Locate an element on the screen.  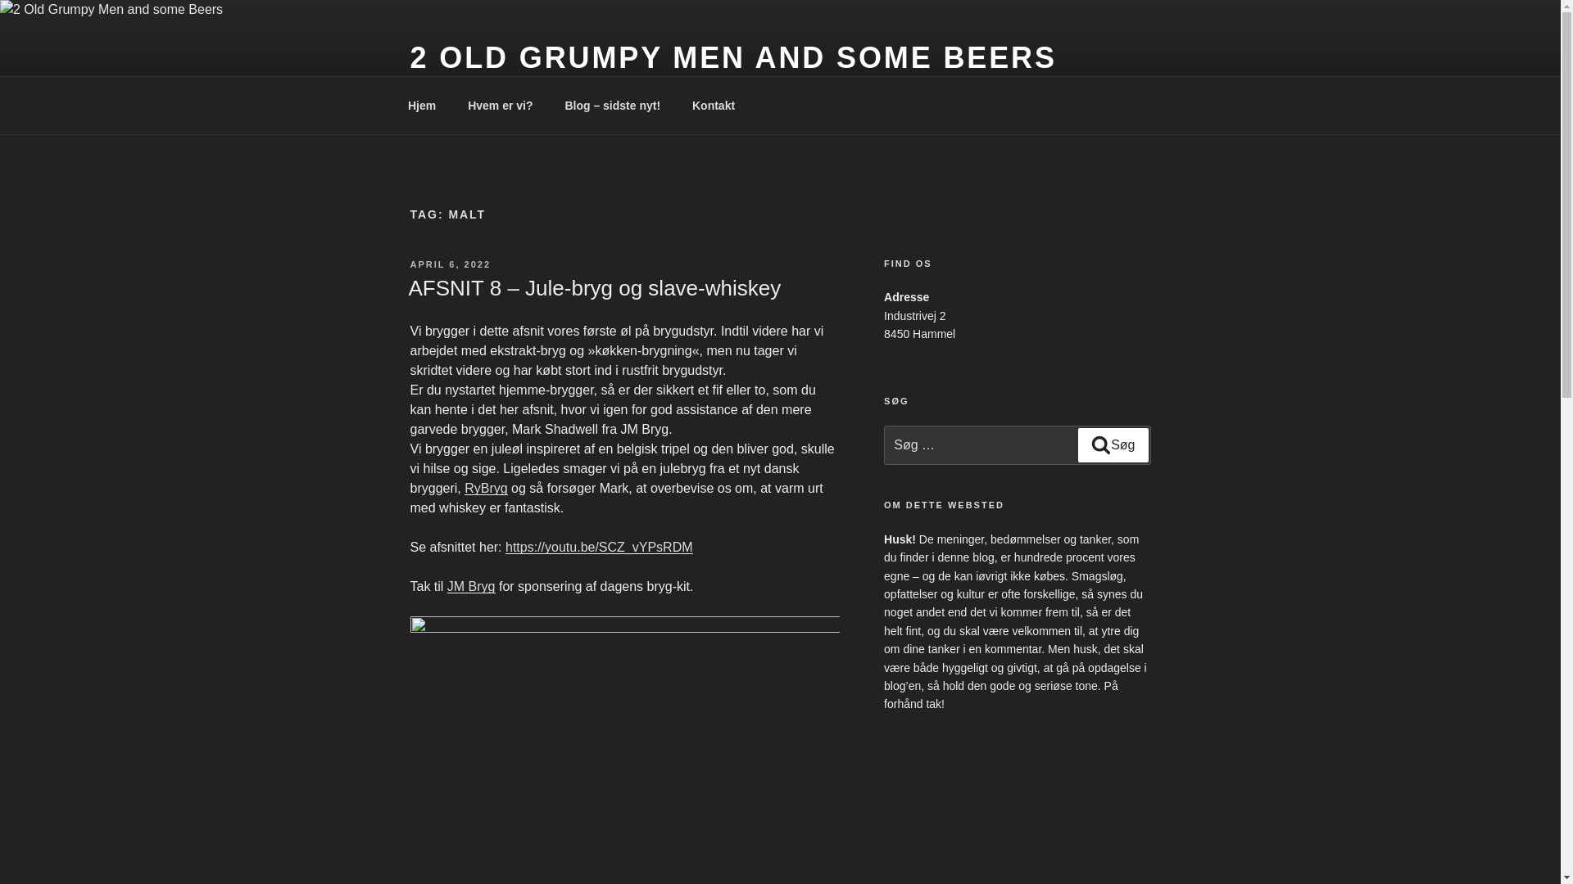
RyBryg is located at coordinates (486, 488).